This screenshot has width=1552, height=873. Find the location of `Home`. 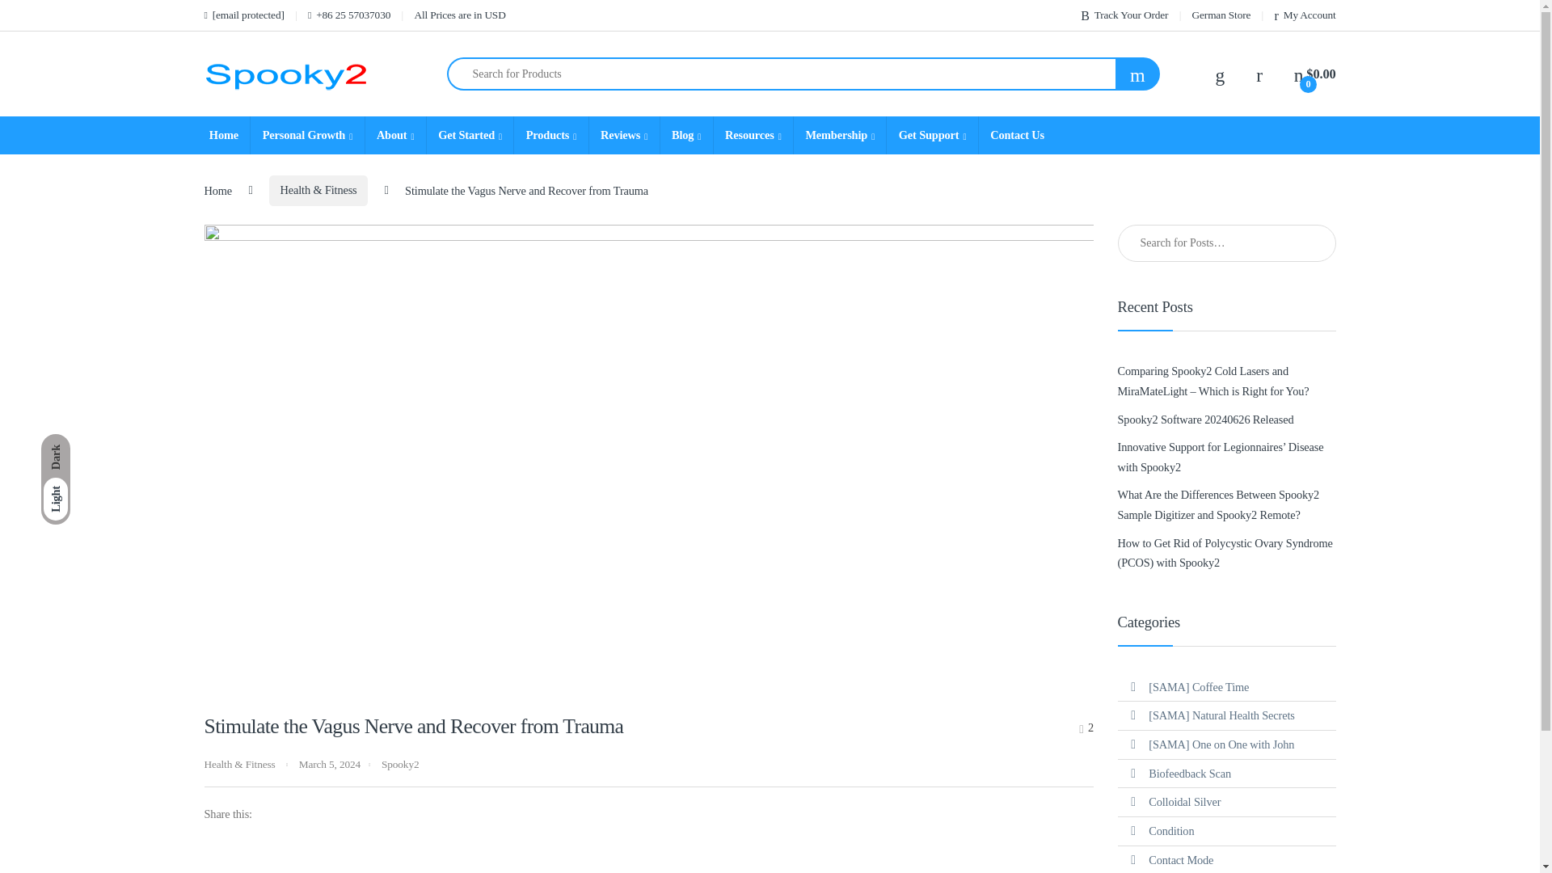

Home is located at coordinates (223, 135).